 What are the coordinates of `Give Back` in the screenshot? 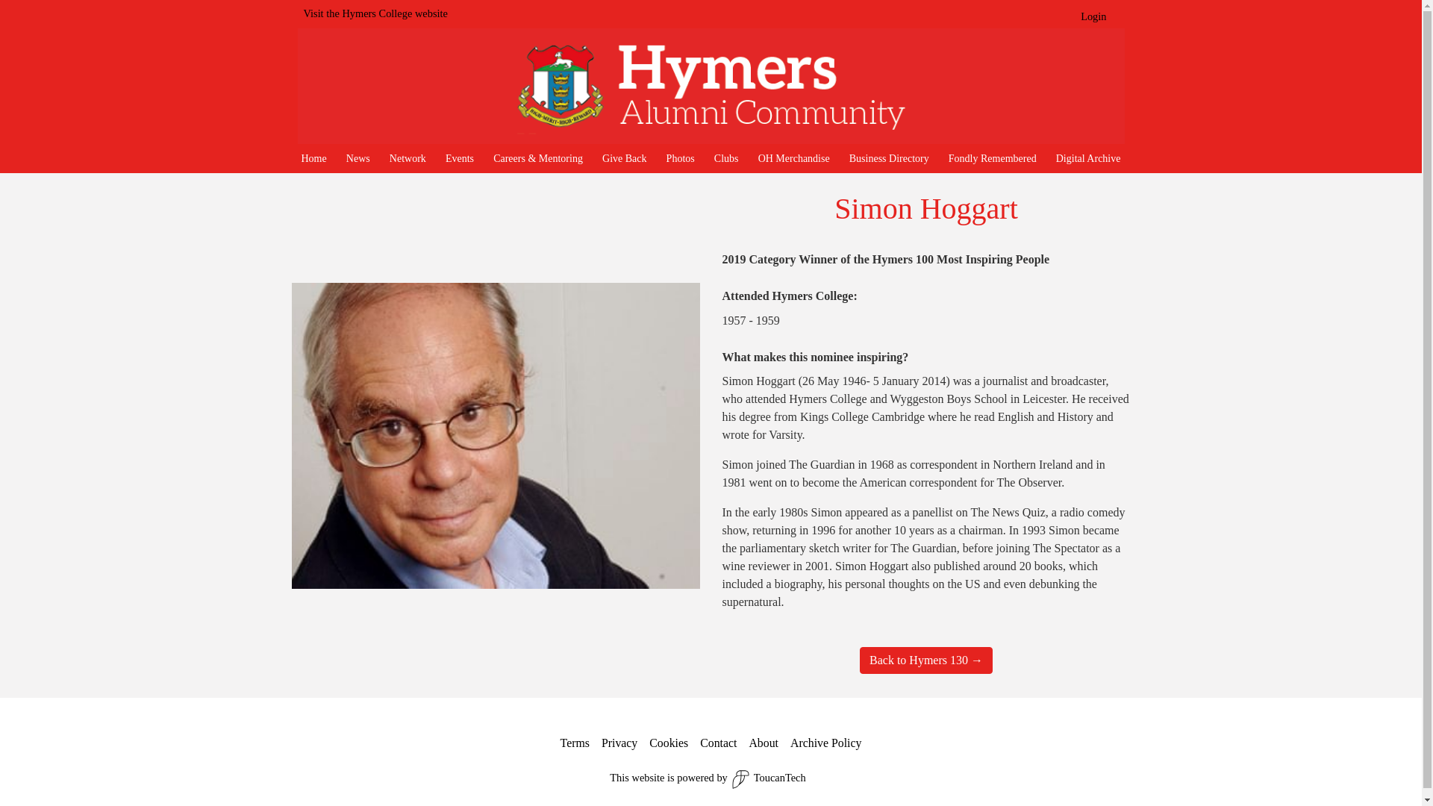 It's located at (624, 158).